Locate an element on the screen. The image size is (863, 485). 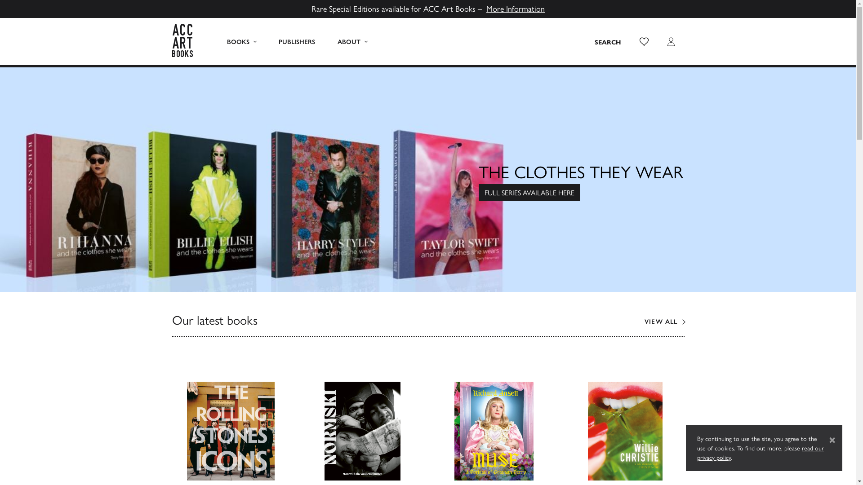
Wish List is located at coordinates (644, 41).